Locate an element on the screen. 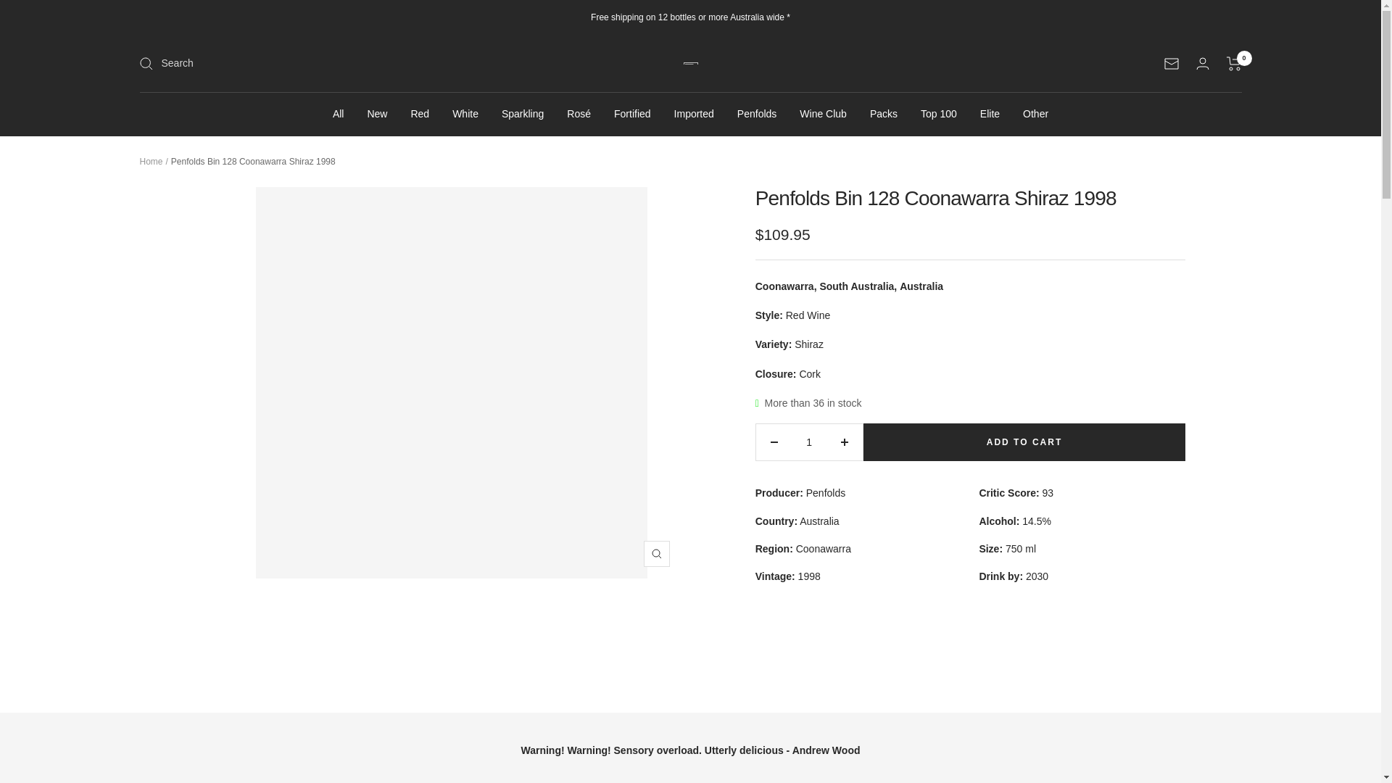 This screenshot has height=783, width=1392. Top 100 is located at coordinates (938, 113).